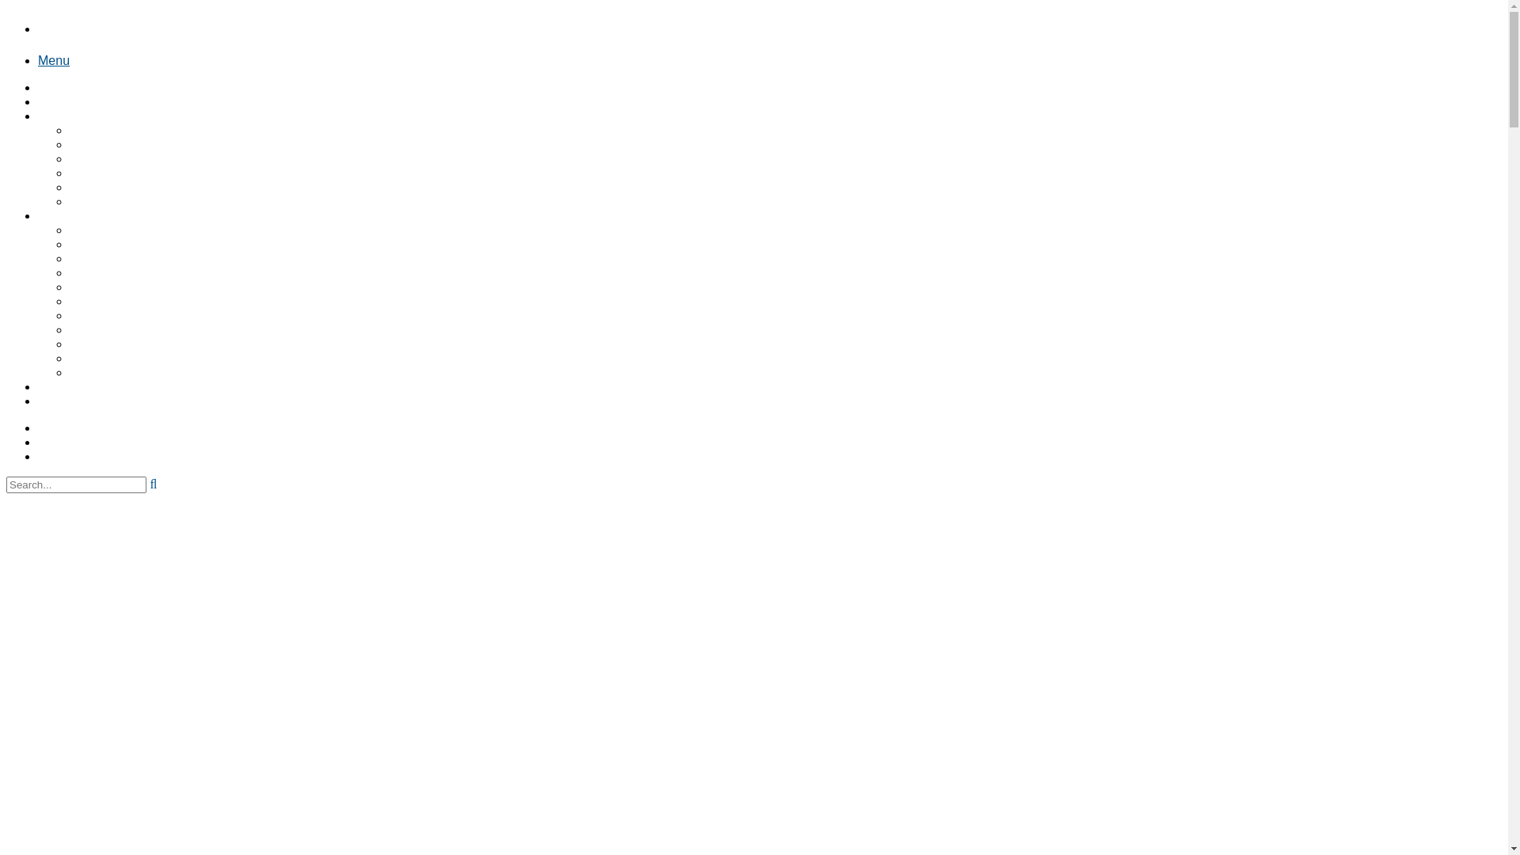  What do you see at coordinates (142, 158) in the screenshot?
I see `Centralino Telefonico Tim` at bounding box center [142, 158].